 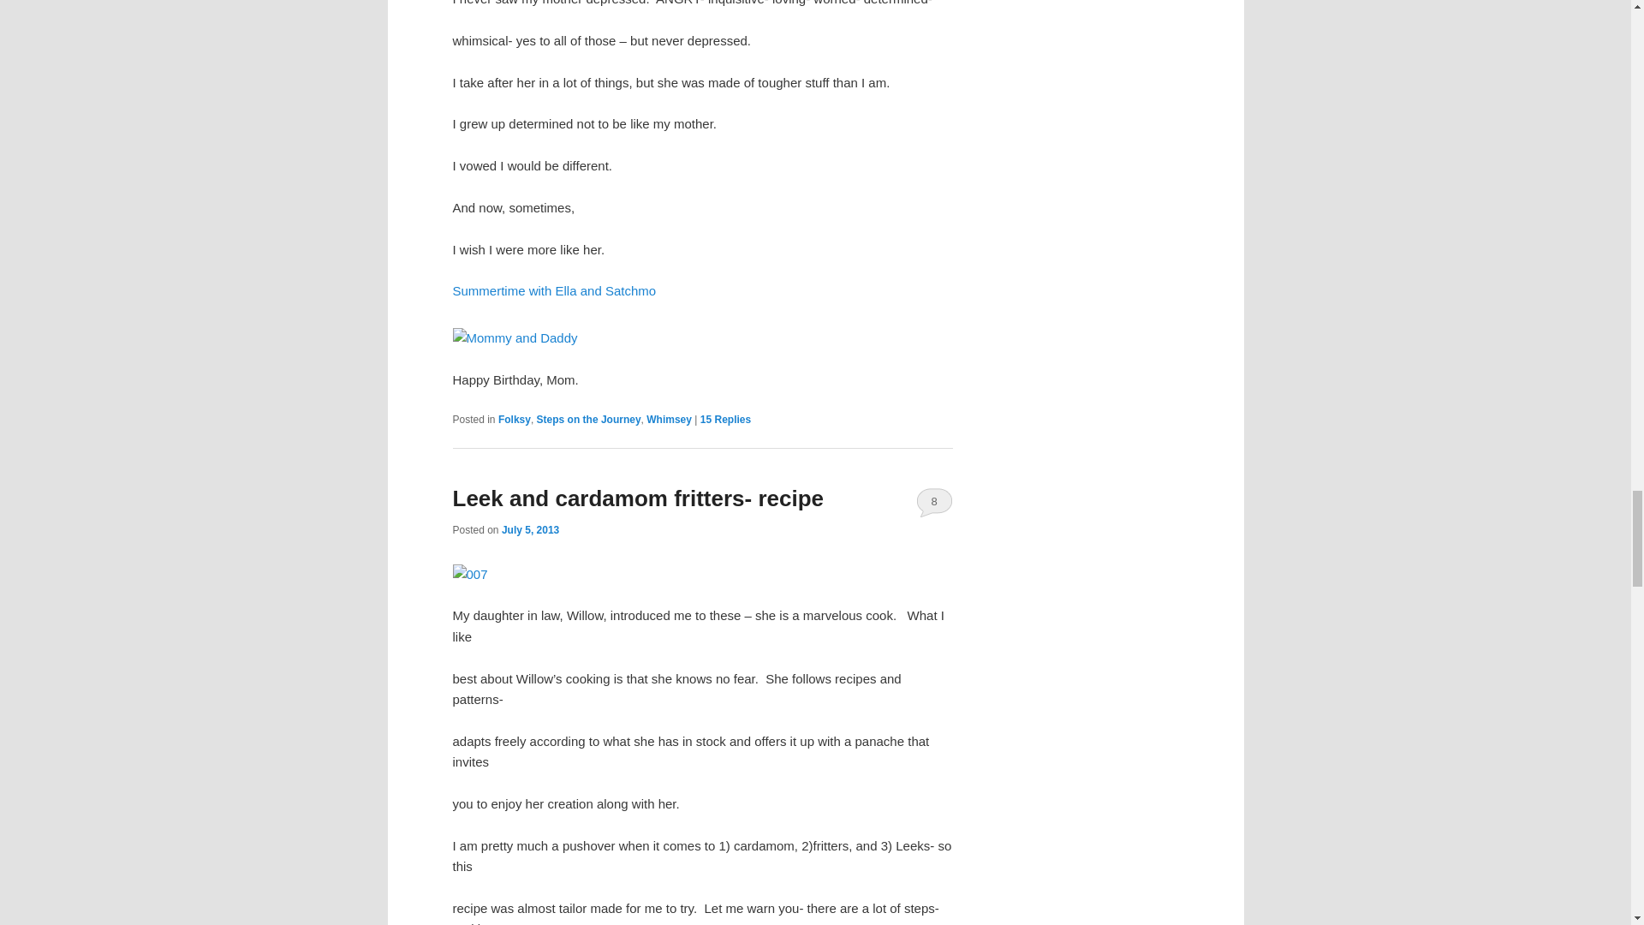 What do you see at coordinates (469, 574) in the screenshot?
I see `007` at bounding box center [469, 574].